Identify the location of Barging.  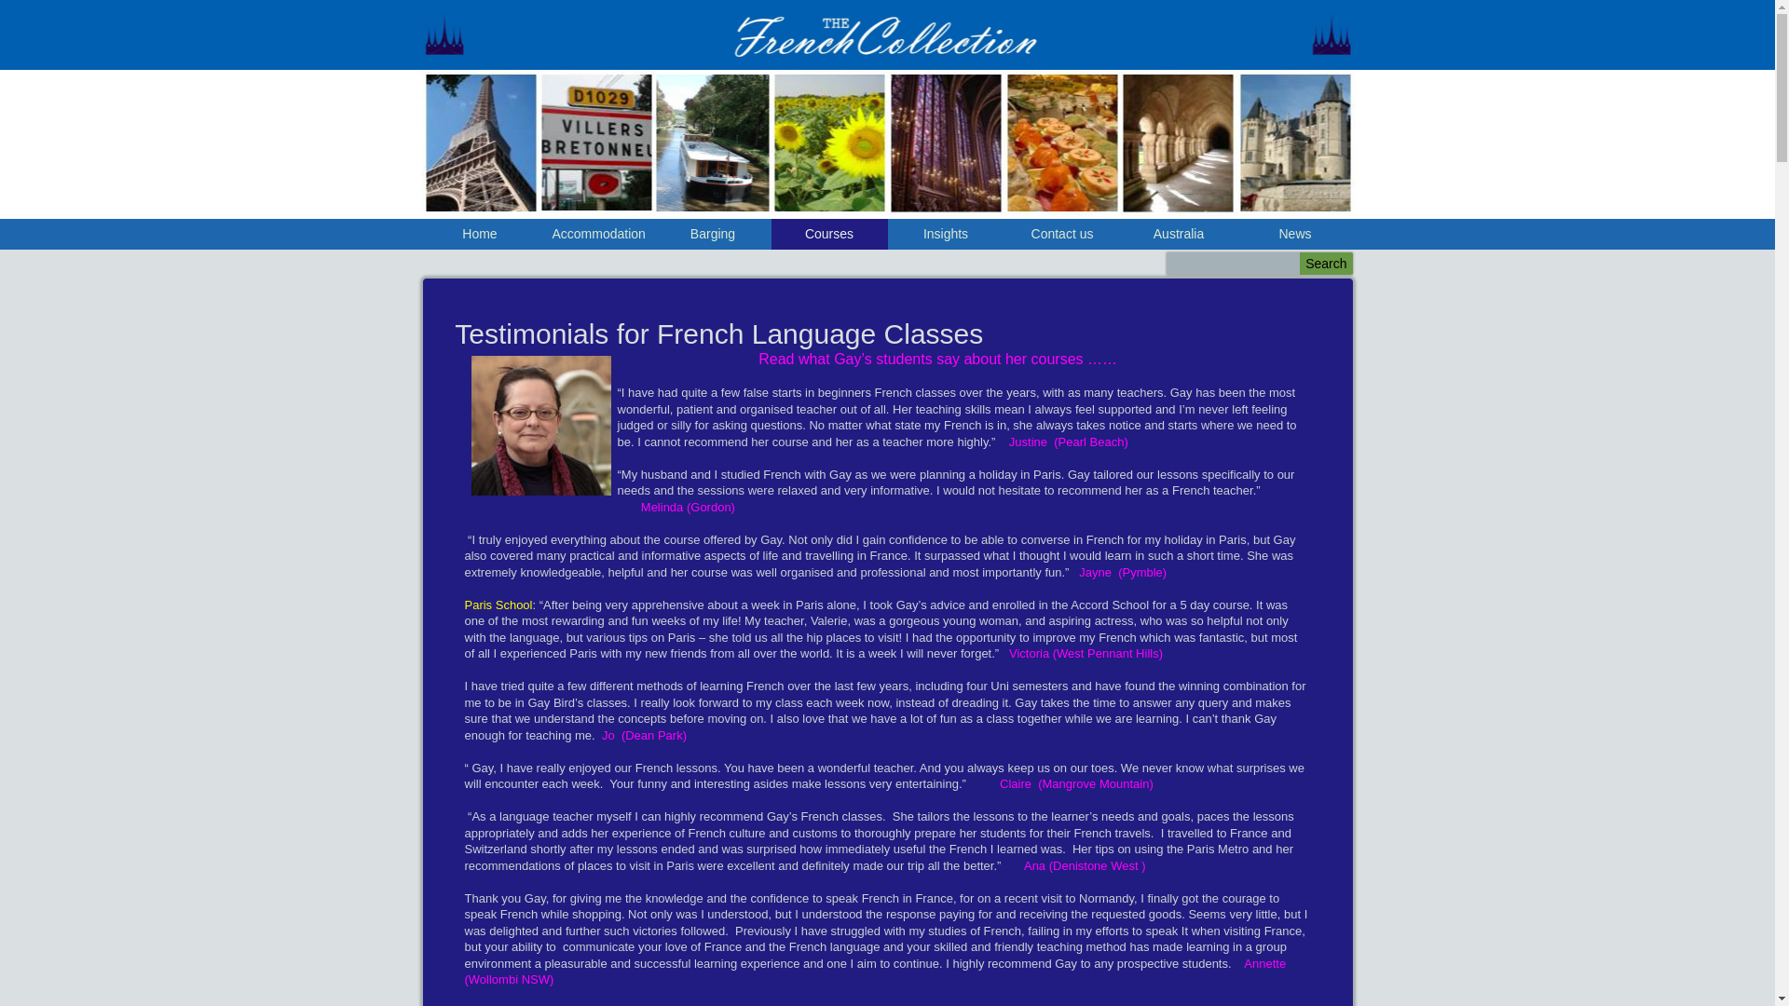
(712, 235).